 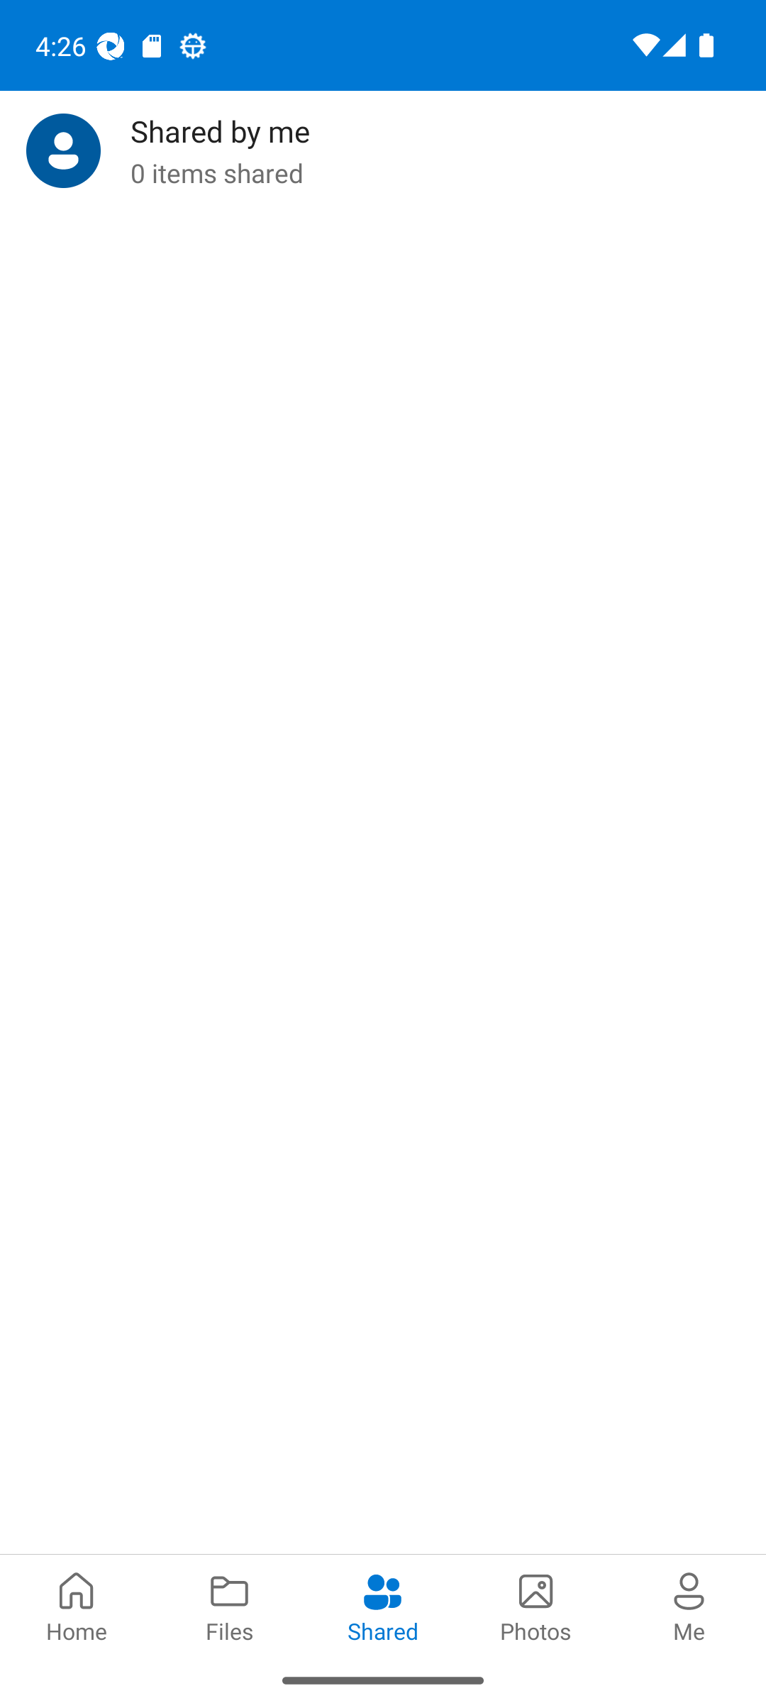 I want to click on Photos pivot Photos, so click(x=536, y=1605).